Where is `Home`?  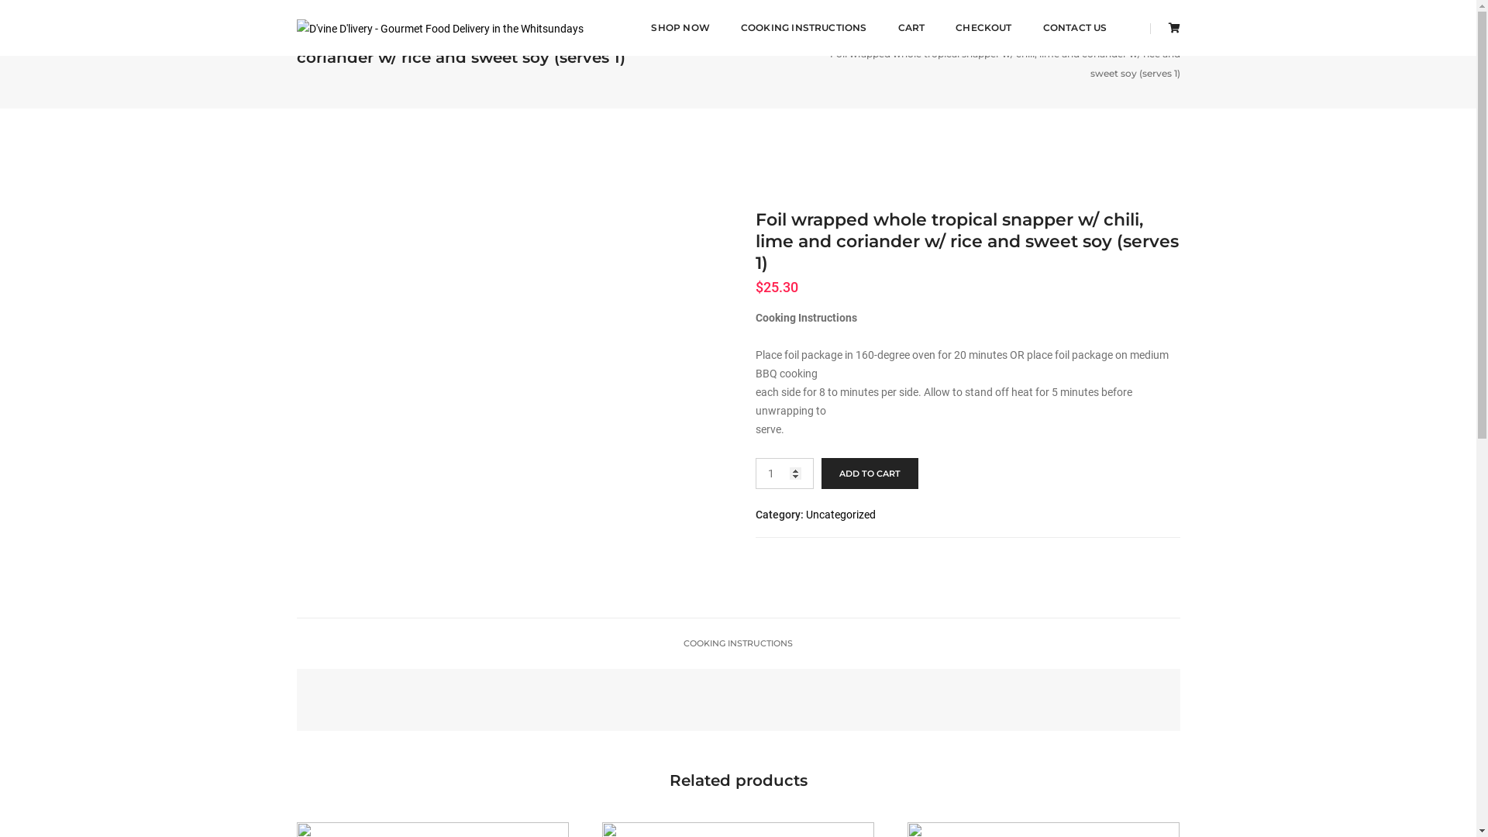
Home is located at coordinates (1047, 39).